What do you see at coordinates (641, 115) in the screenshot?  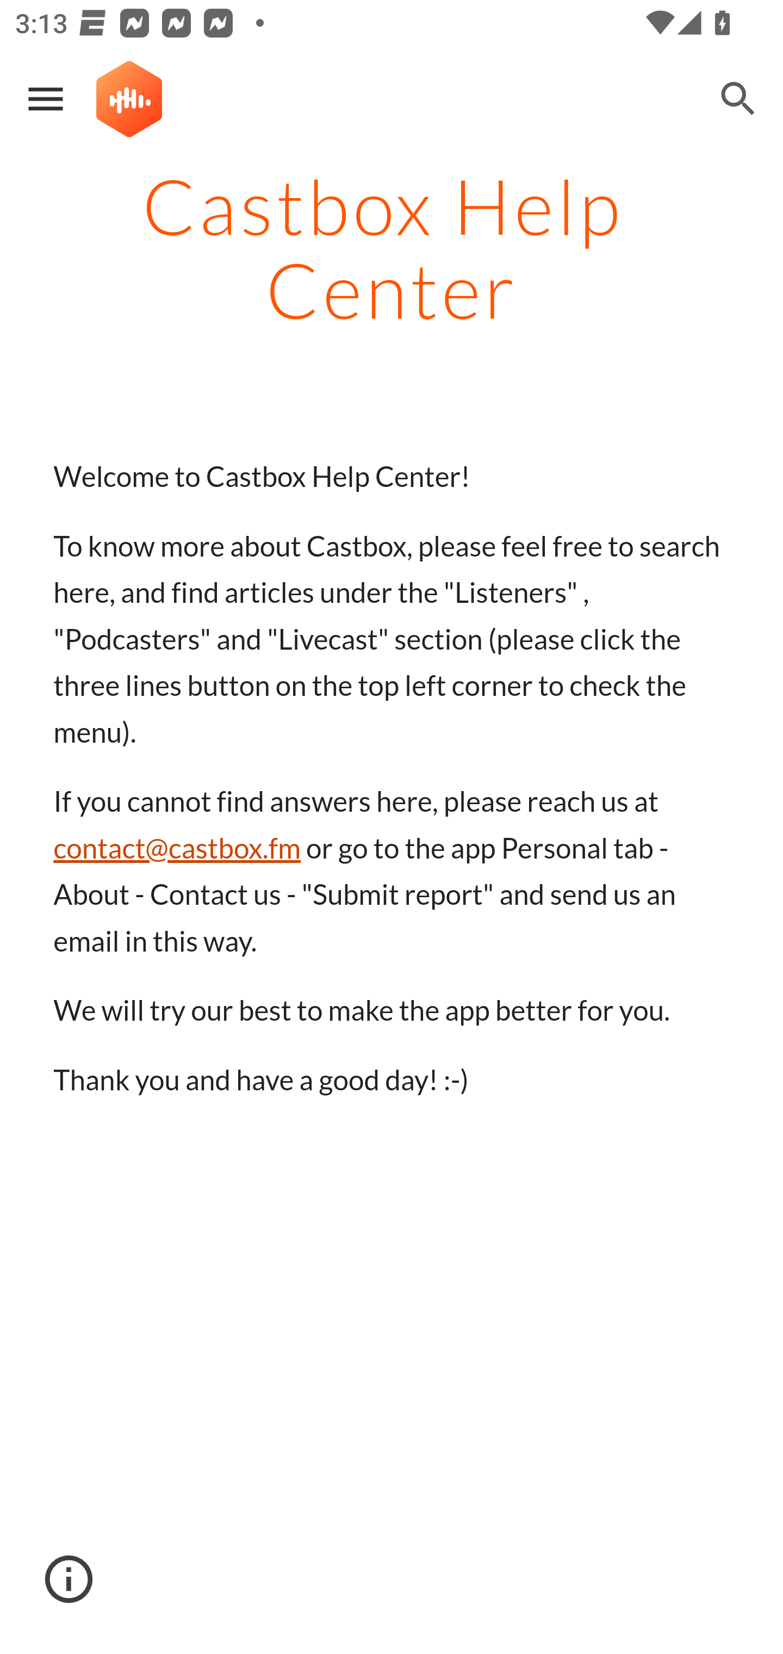 I see `Skip to navigation` at bounding box center [641, 115].